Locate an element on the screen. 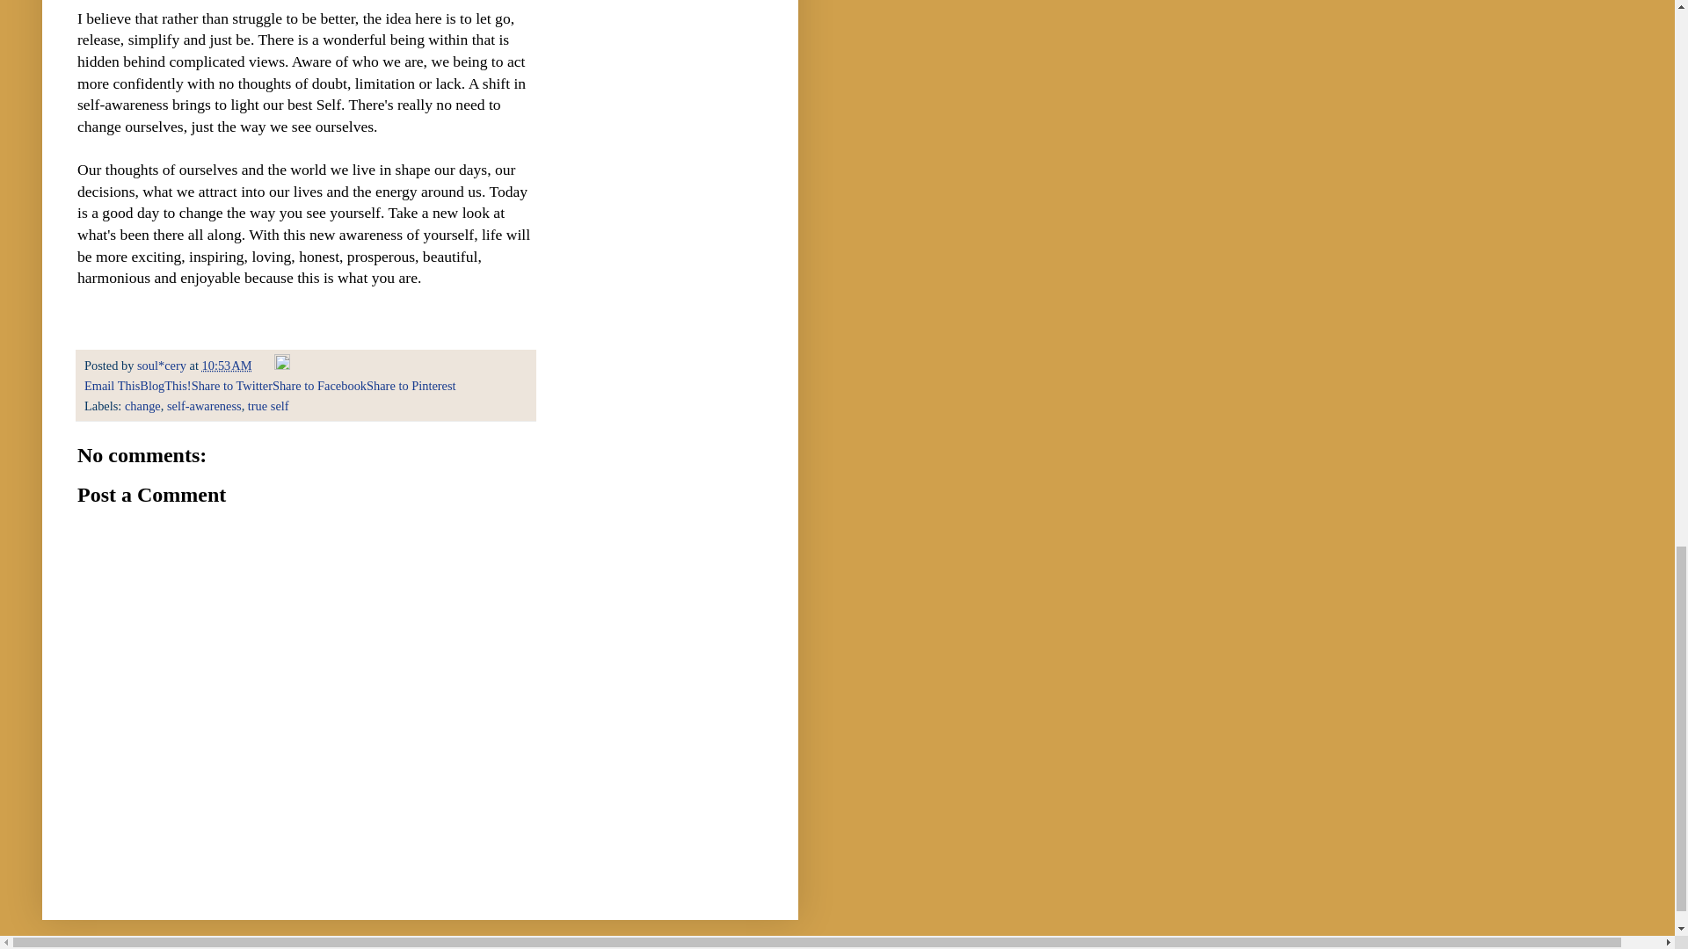  author profile is located at coordinates (163, 366).